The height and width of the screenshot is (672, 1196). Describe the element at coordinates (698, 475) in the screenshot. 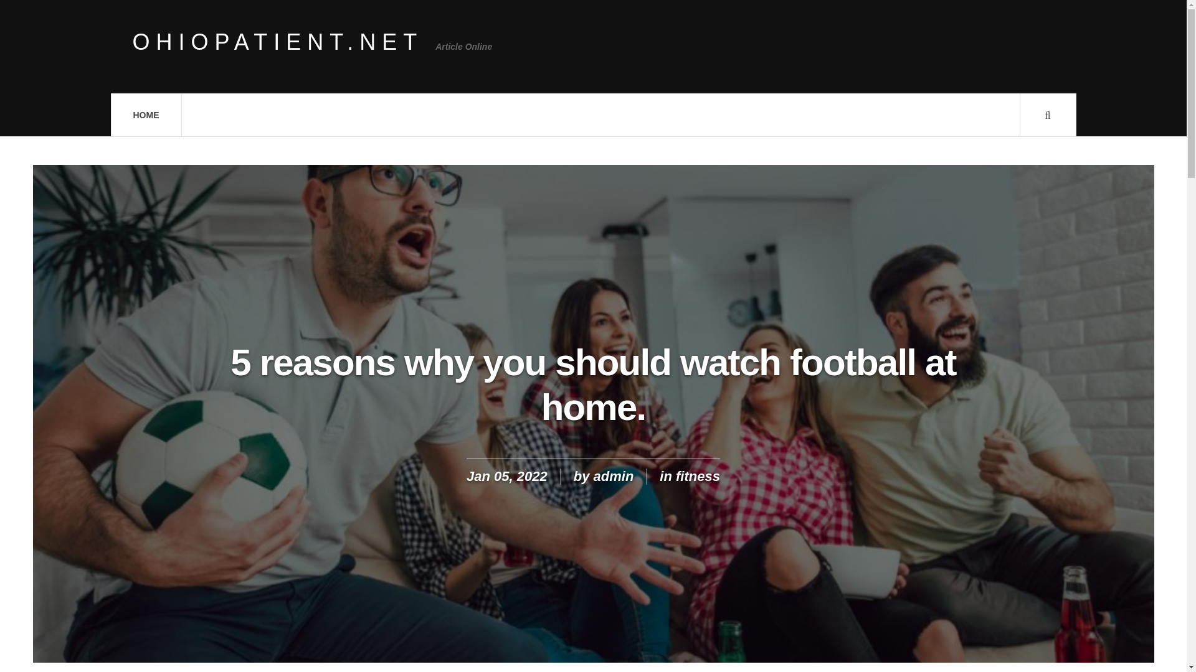

I see `View all posts in fitness` at that location.